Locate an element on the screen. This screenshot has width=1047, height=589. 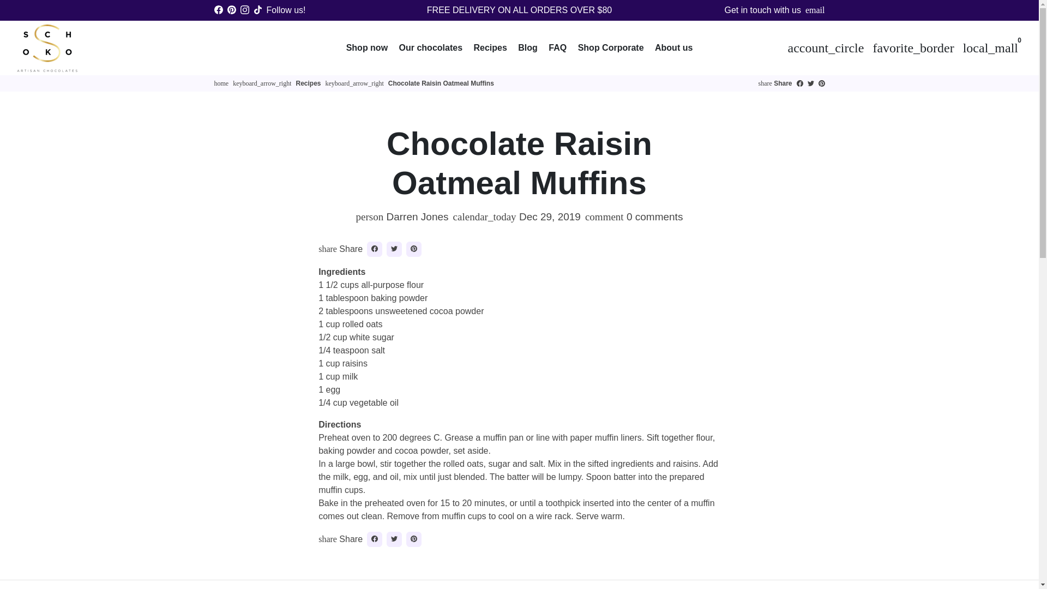
Log In is located at coordinates (826, 48).